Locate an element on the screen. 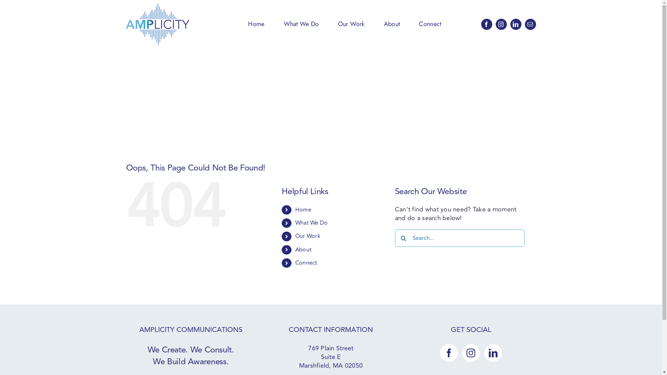 The width and height of the screenshot is (667, 375). Our Work is located at coordinates (308, 236).